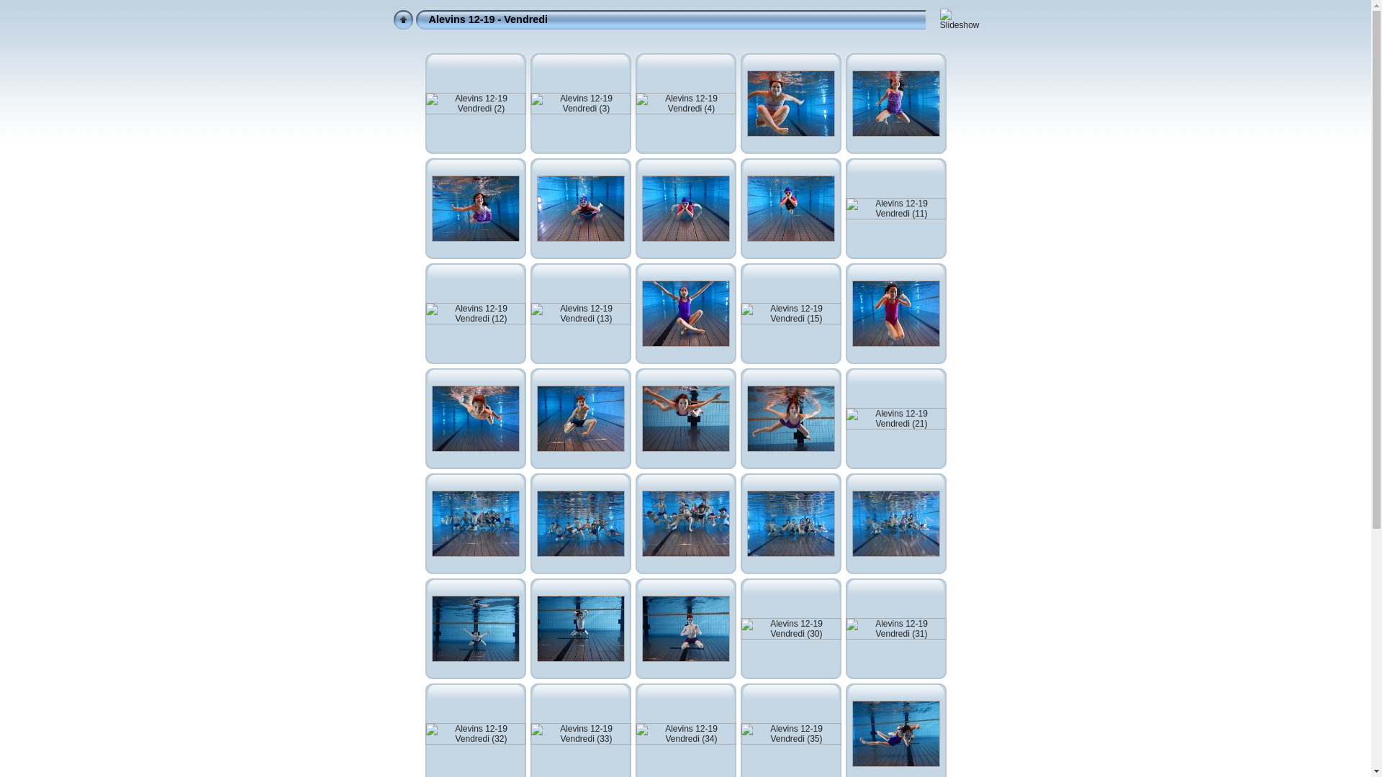  Describe the element at coordinates (685, 524) in the screenshot. I see ` Alevins 12-19 Vendredi (24).JPG ` at that location.